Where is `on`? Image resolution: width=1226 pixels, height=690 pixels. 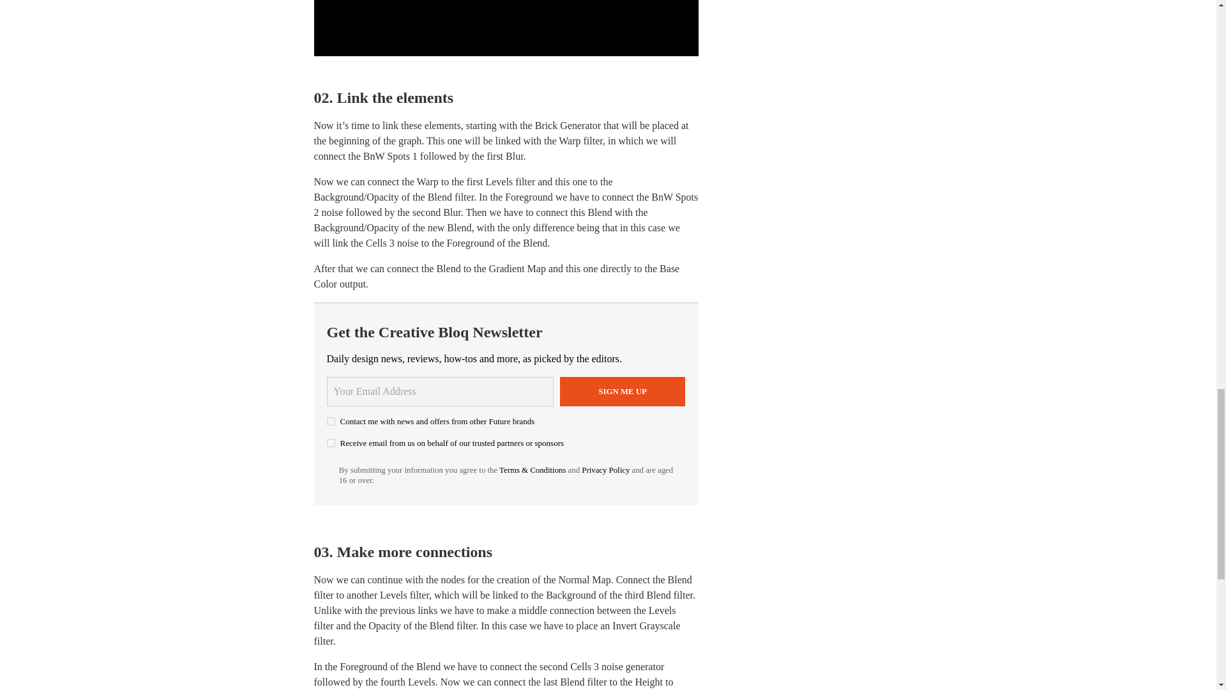
on is located at coordinates (331, 422).